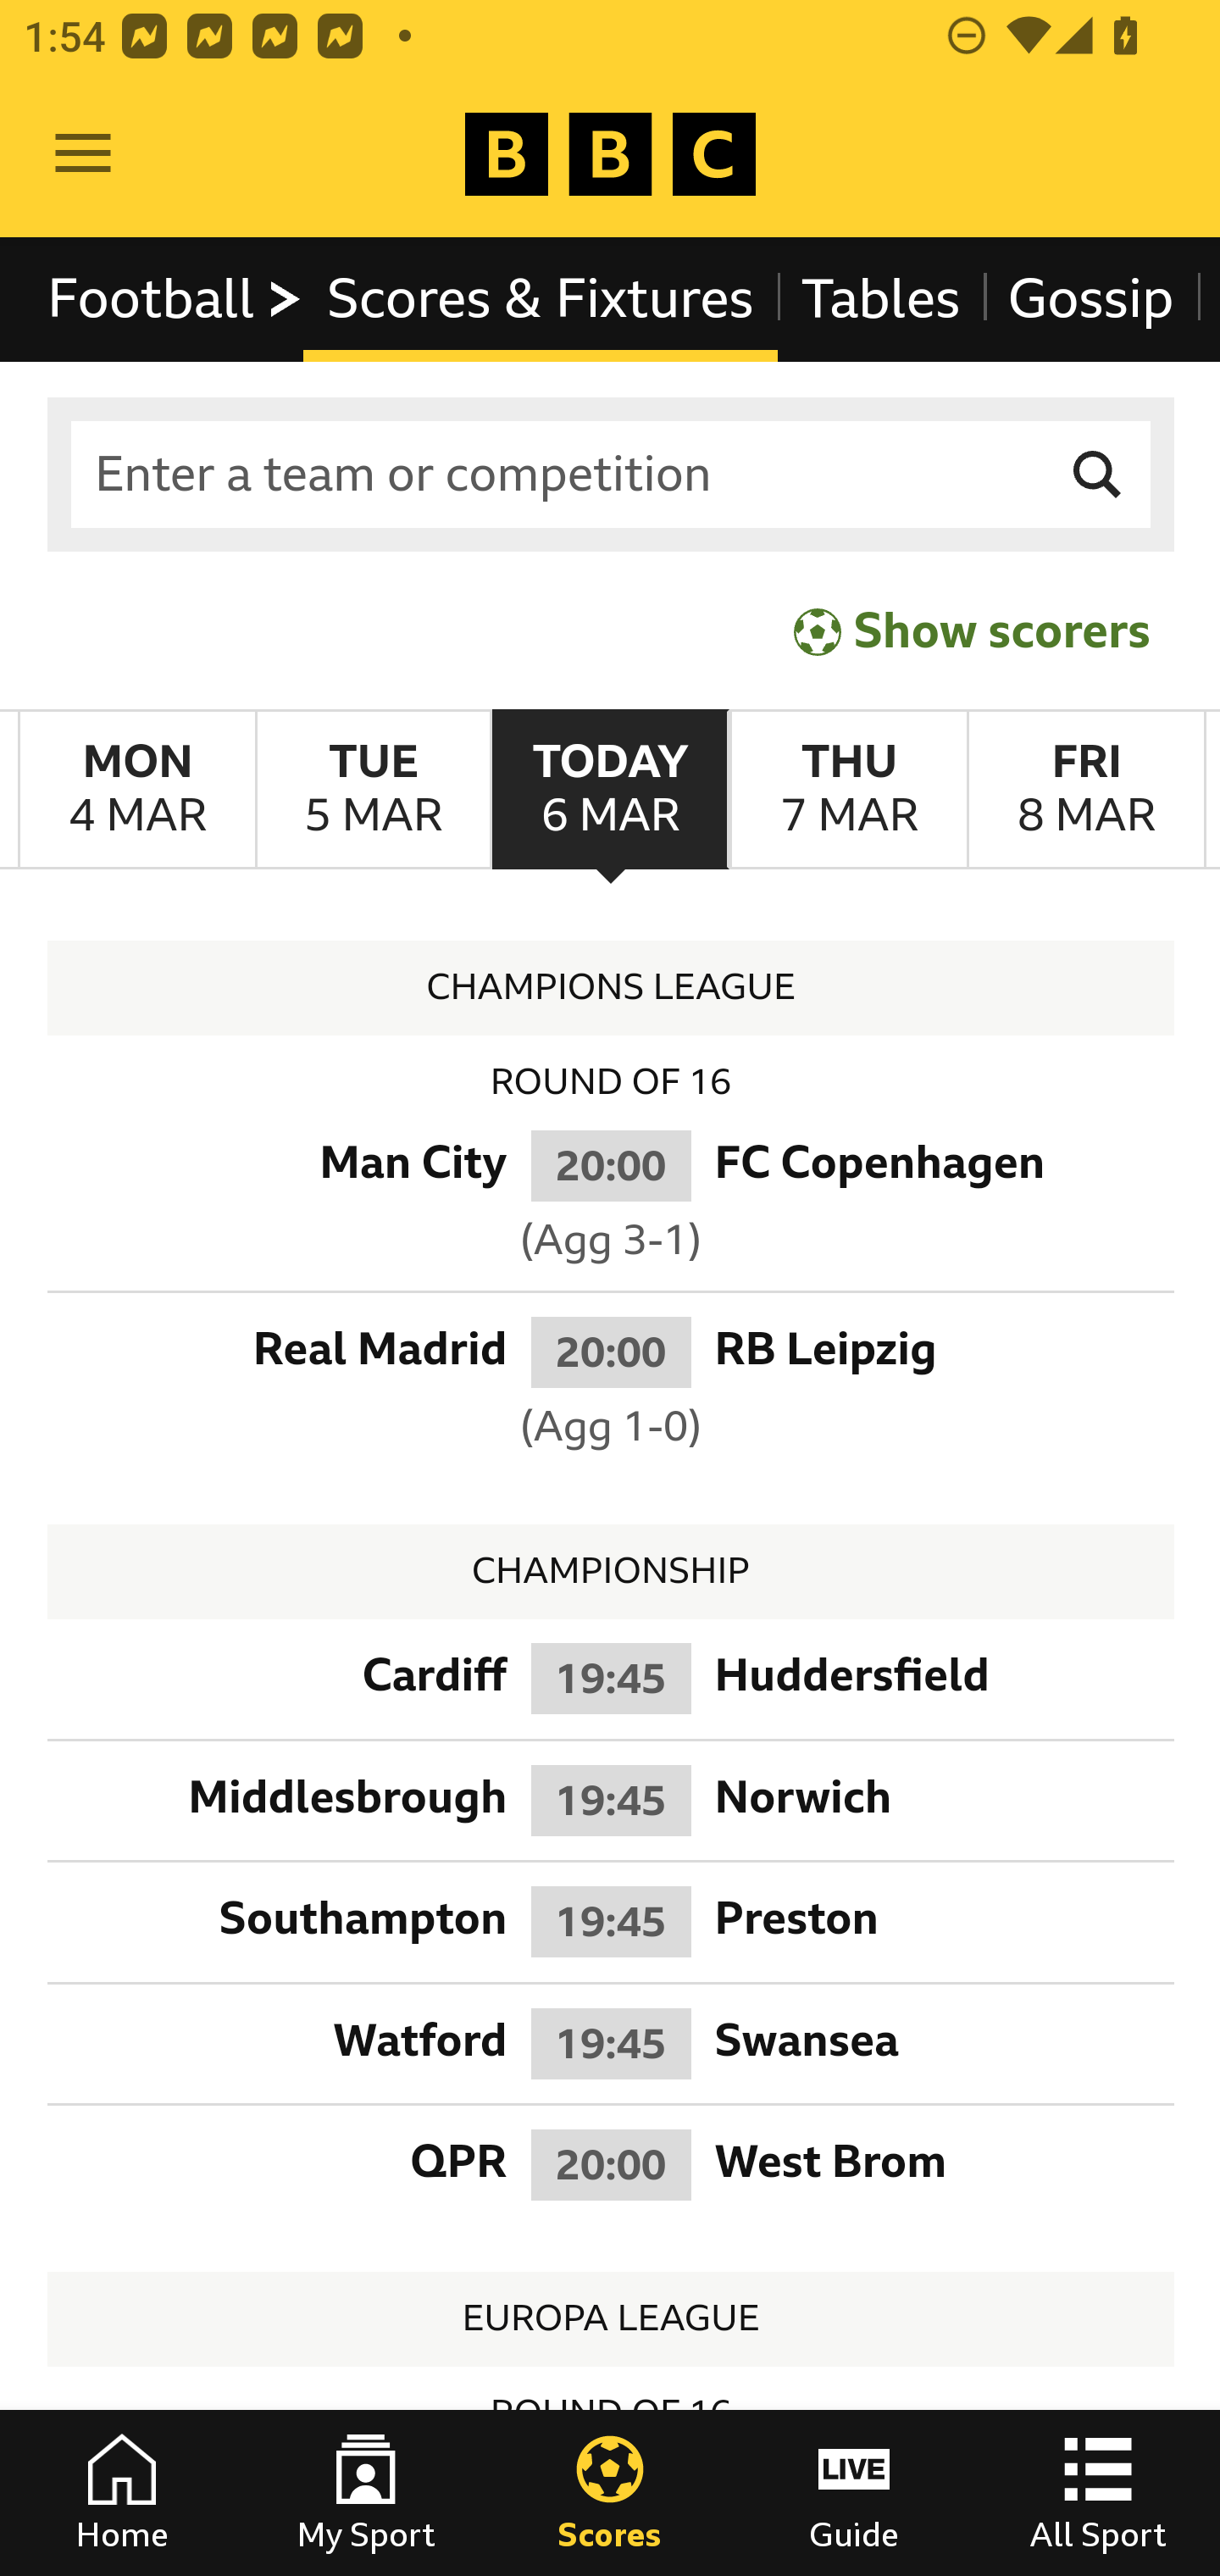 This screenshot has height=2576, width=1220. I want to click on Search, so click(1098, 475).